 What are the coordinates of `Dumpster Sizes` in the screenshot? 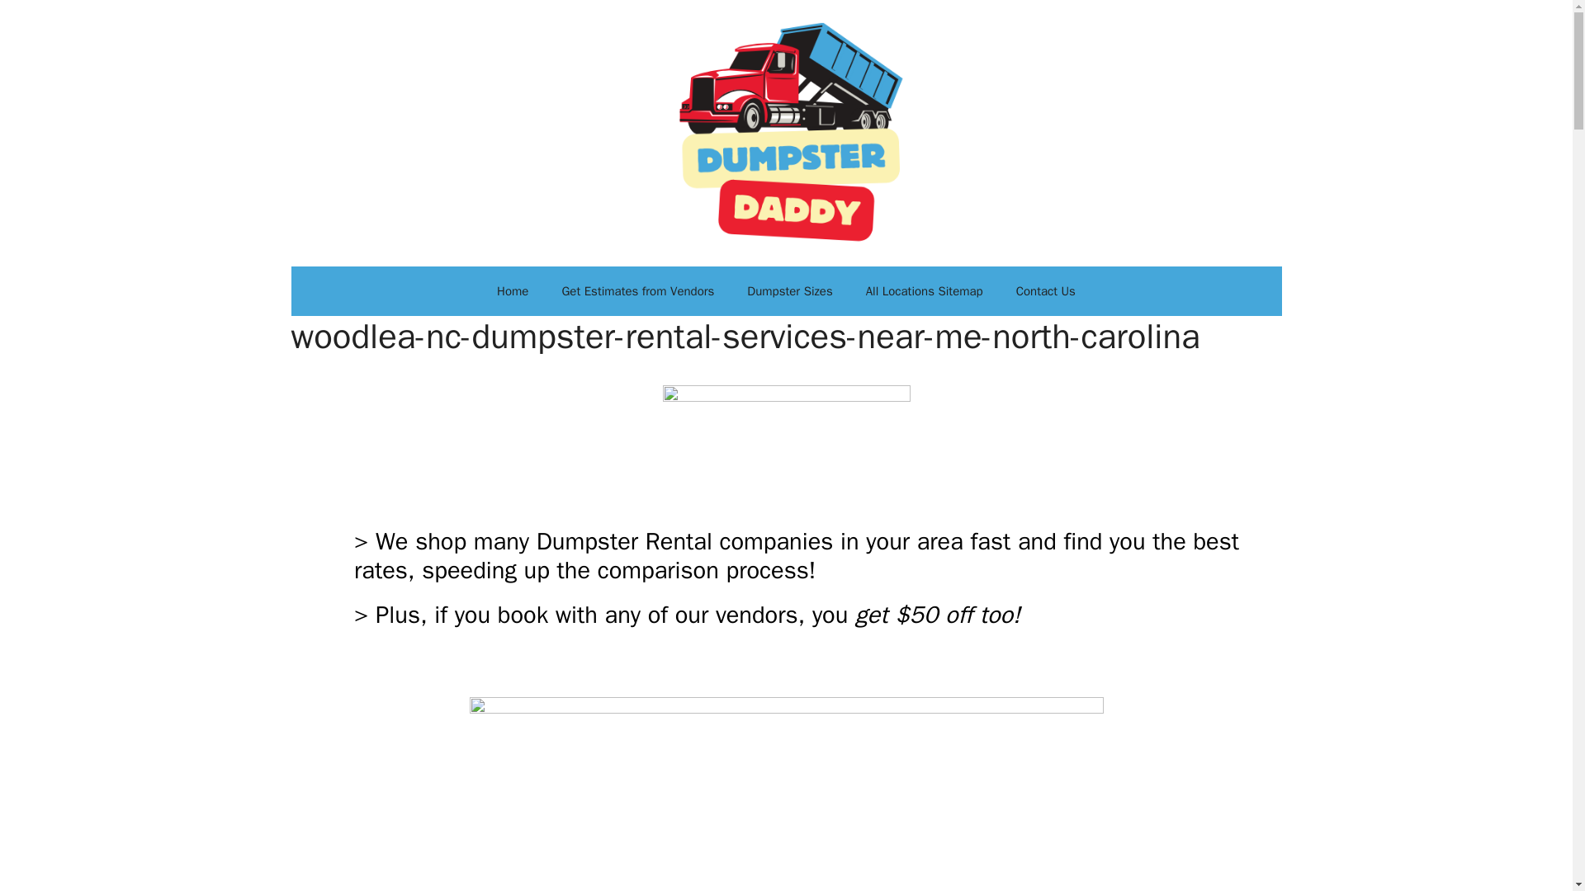 It's located at (789, 290).